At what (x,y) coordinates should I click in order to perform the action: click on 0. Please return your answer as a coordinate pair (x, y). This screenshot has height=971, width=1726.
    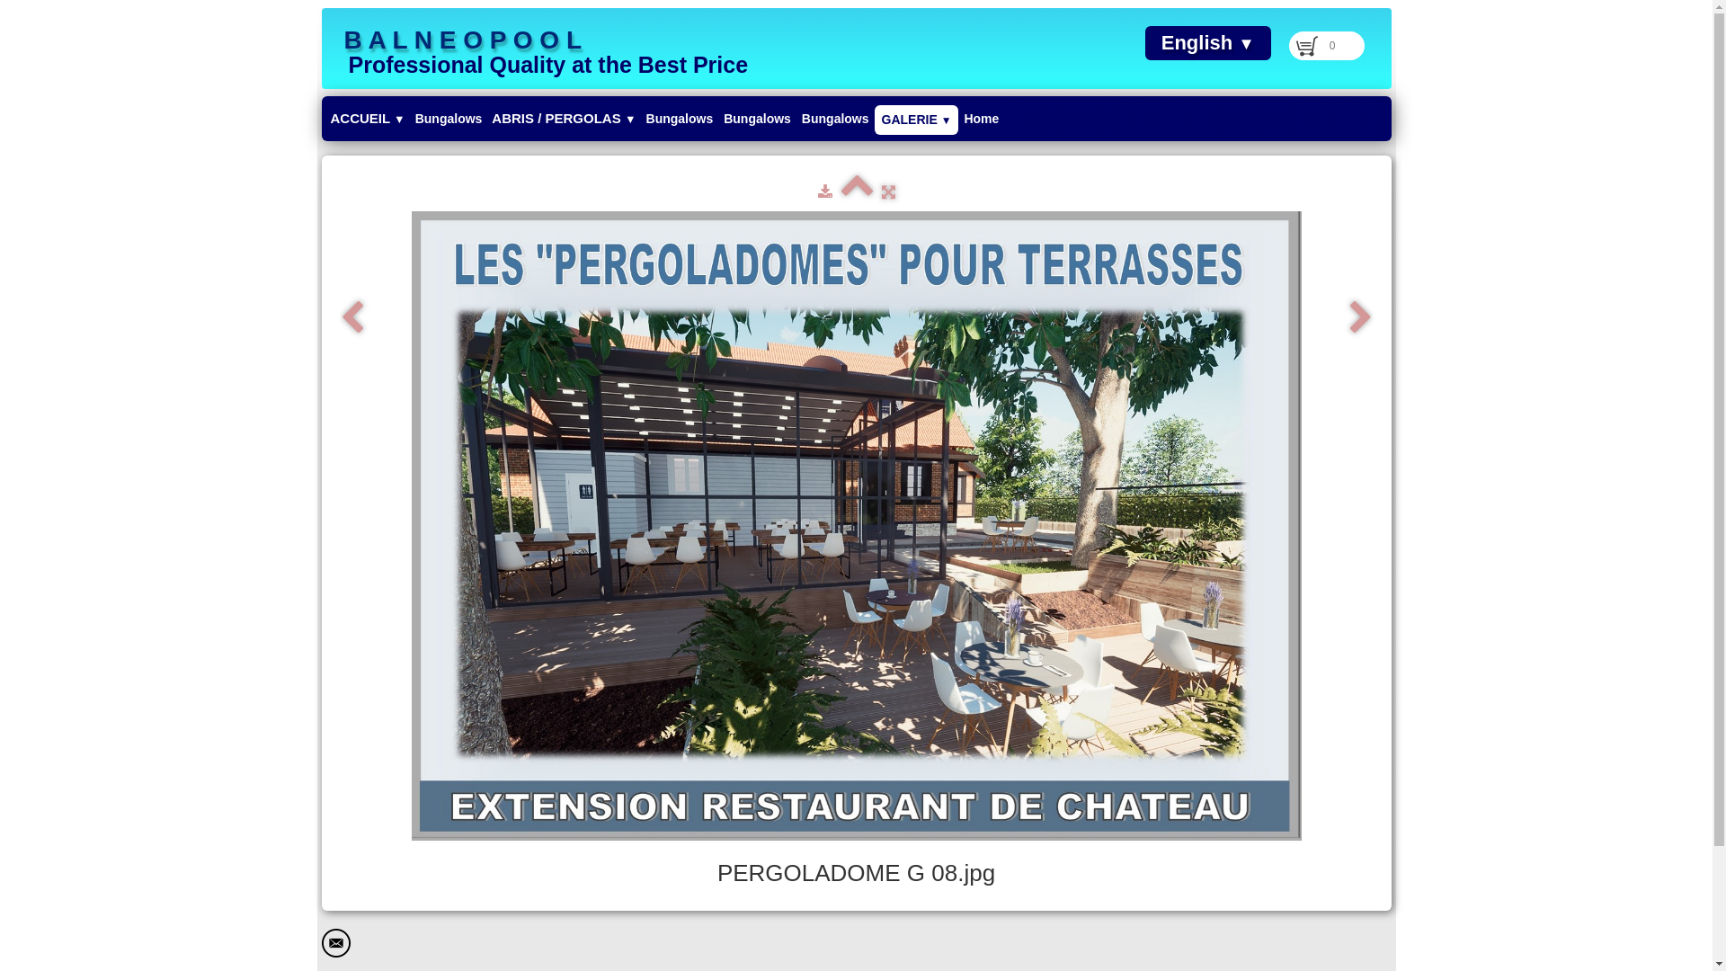
    Looking at the image, I should click on (1327, 46).